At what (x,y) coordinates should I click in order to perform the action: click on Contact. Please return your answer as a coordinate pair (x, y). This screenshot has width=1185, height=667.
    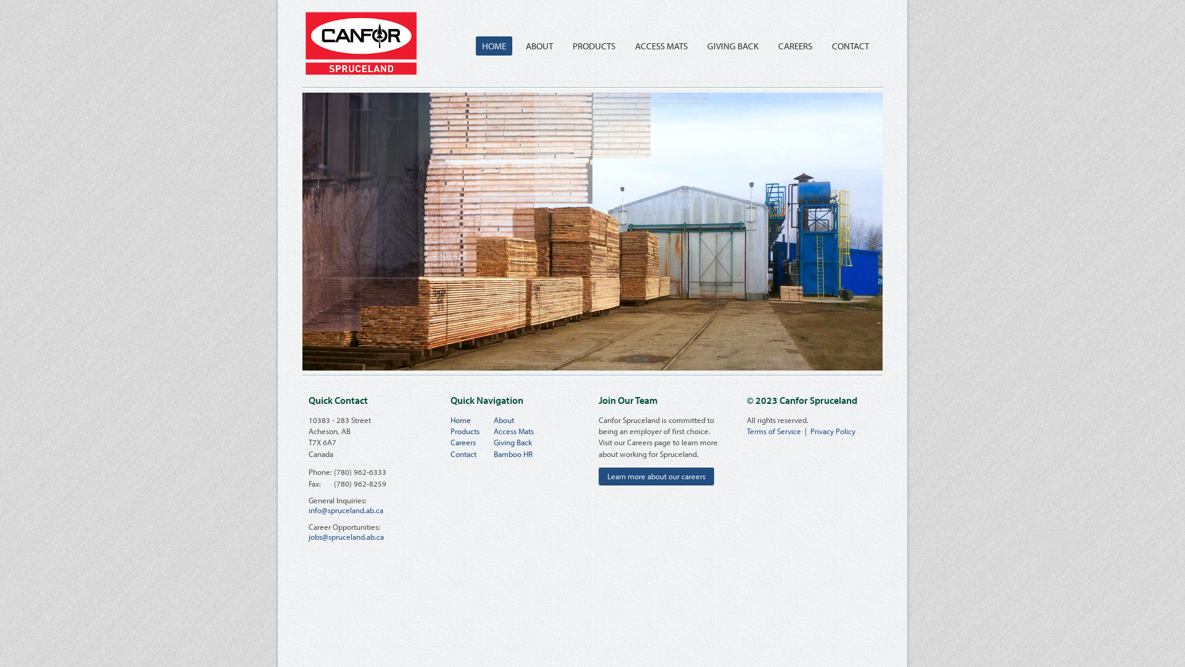
    Looking at the image, I should click on (464, 454).